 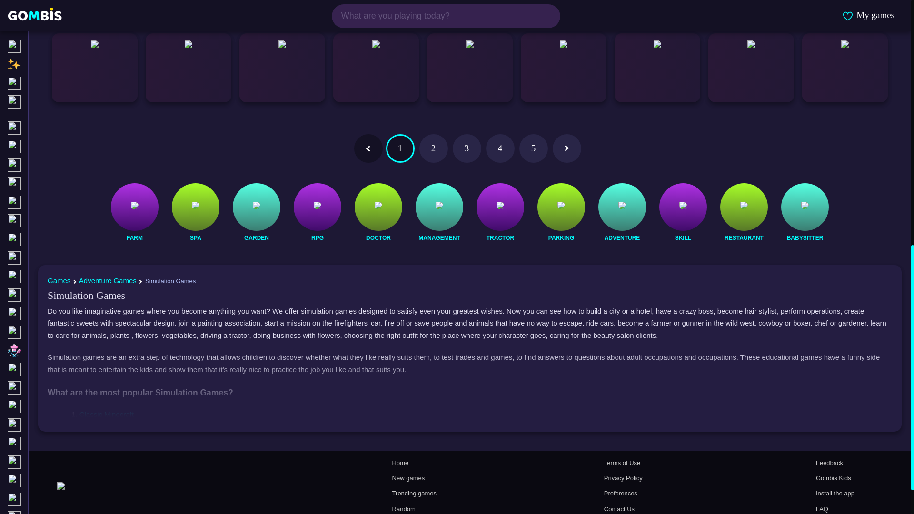 I want to click on Tractor Games, so click(x=500, y=238).